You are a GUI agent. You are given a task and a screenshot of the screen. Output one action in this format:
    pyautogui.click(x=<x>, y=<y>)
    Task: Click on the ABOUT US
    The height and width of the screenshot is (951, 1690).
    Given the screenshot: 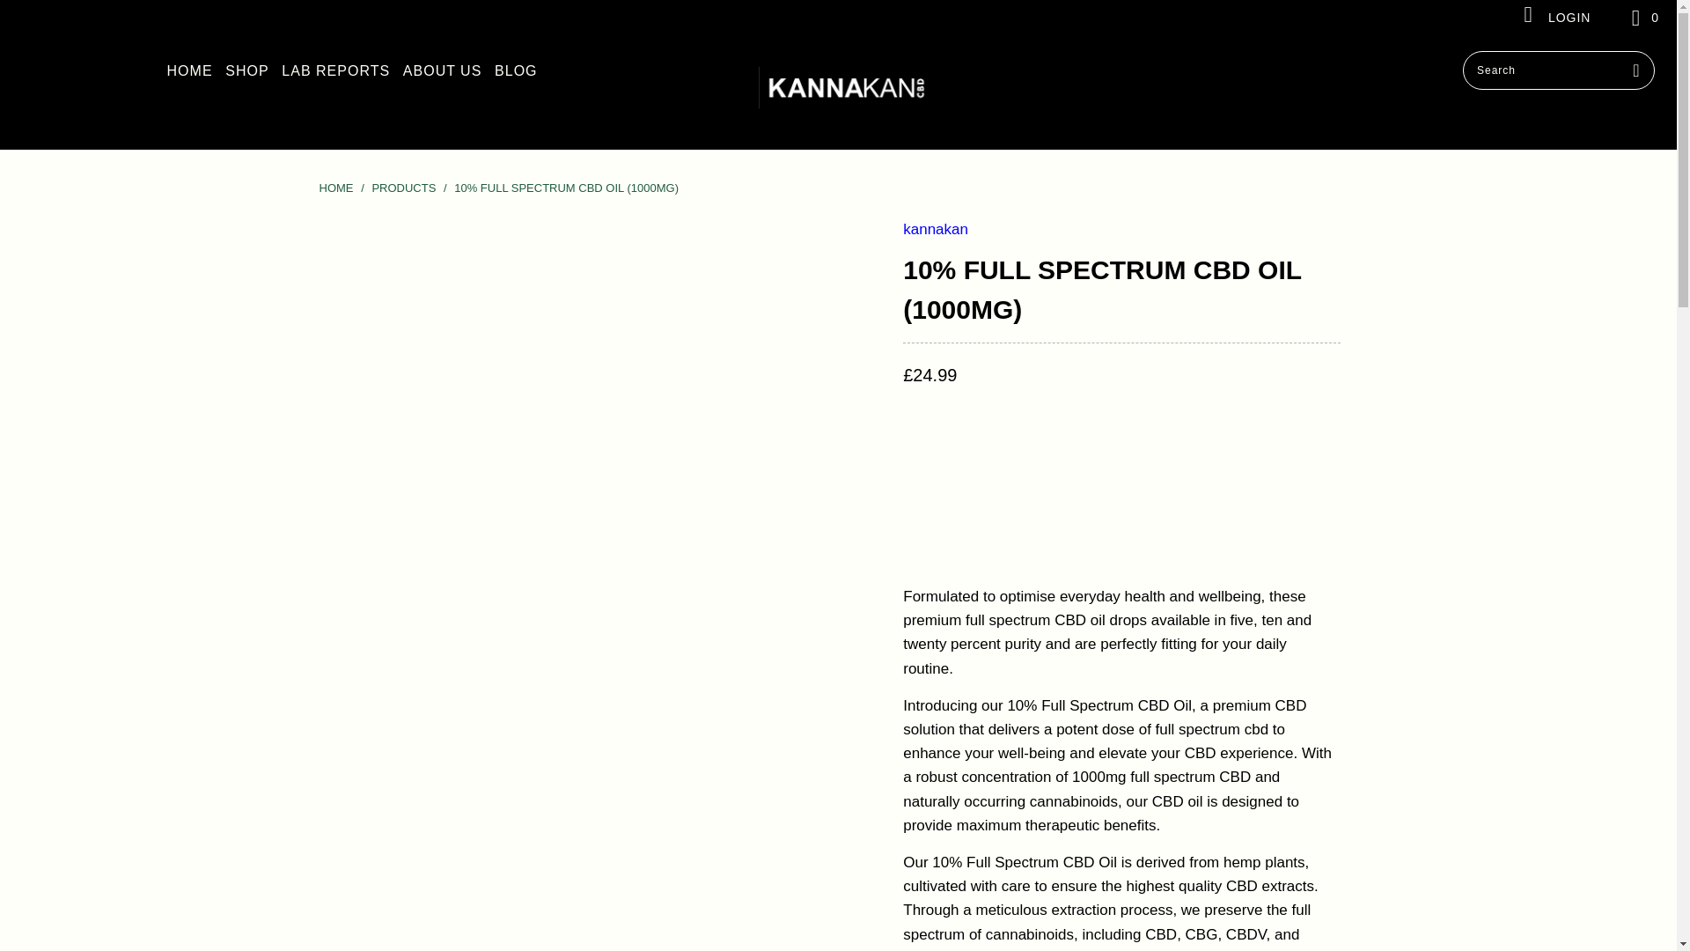 What is the action you would take?
    pyautogui.click(x=442, y=70)
    